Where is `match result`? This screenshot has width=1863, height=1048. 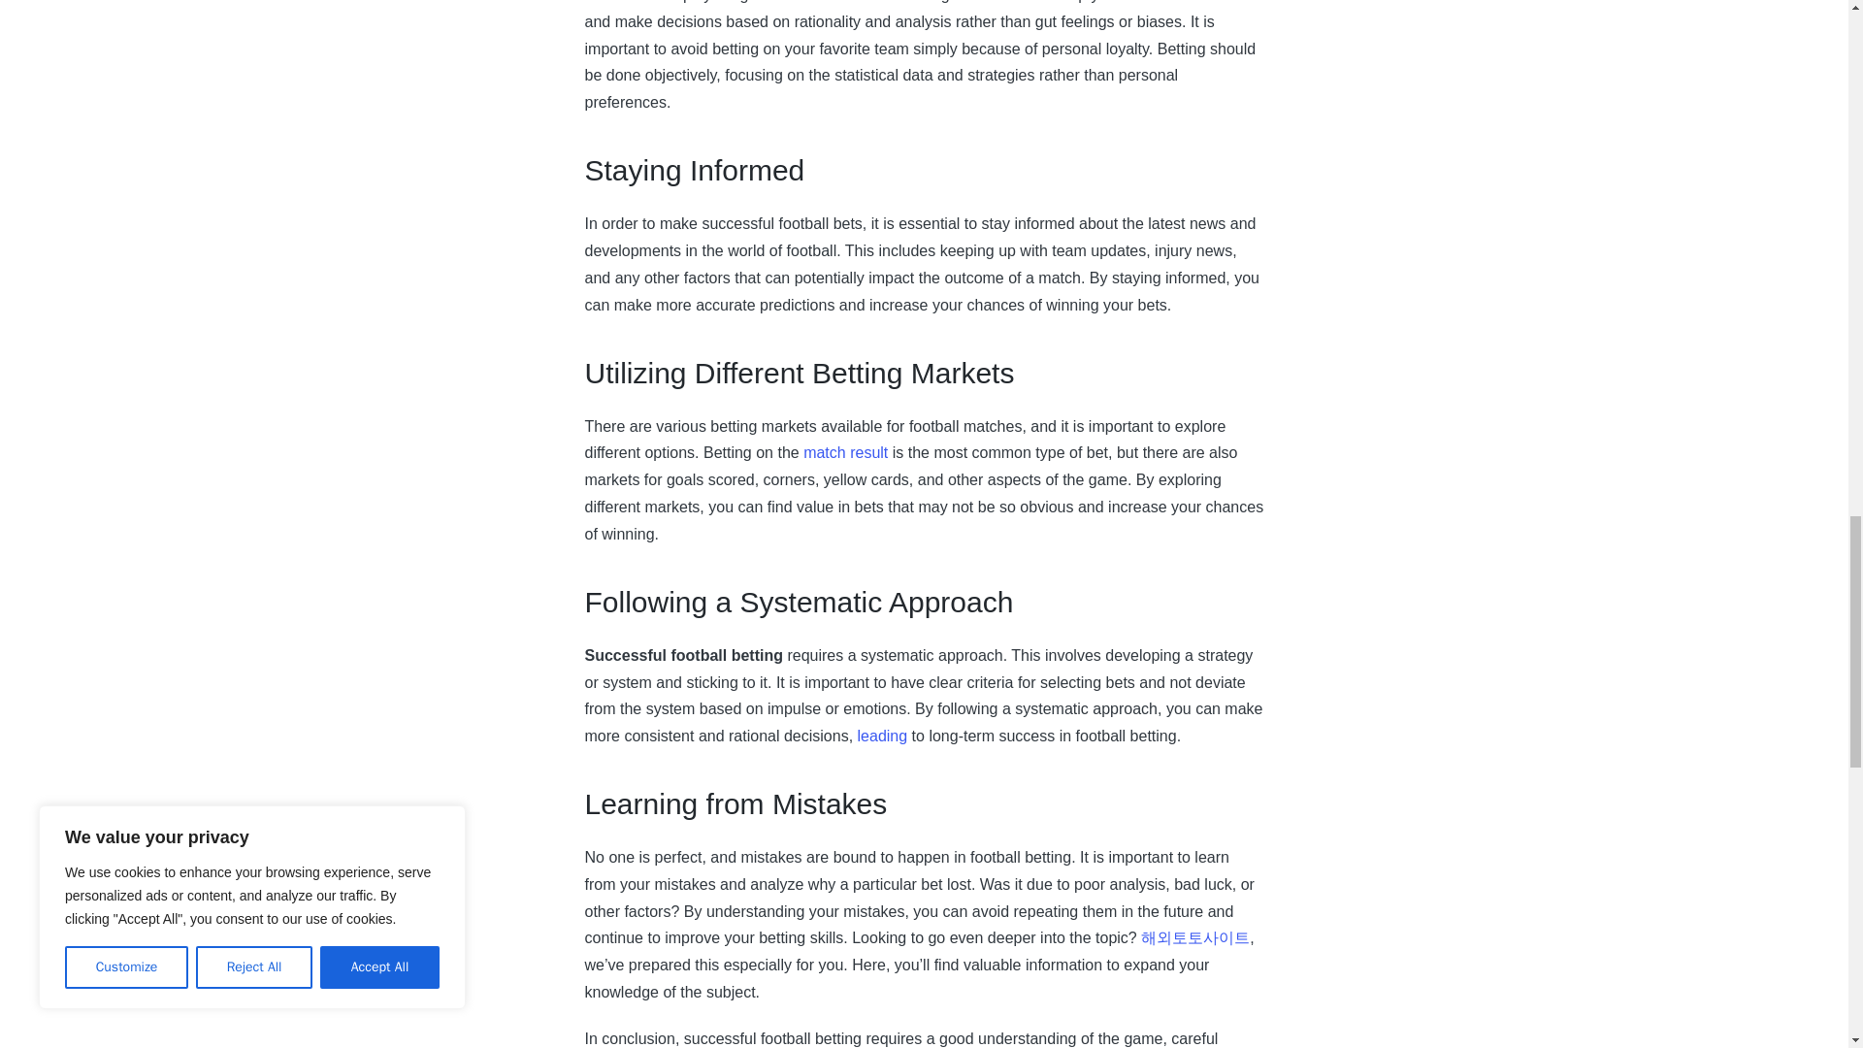 match result is located at coordinates (845, 452).